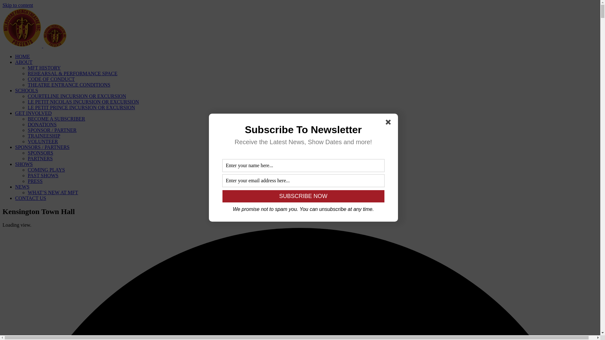 The image size is (605, 340). What do you see at coordinates (43, 142) in the screenshot?
I see `VOLUNTEER` at bounding box center [43, 142].